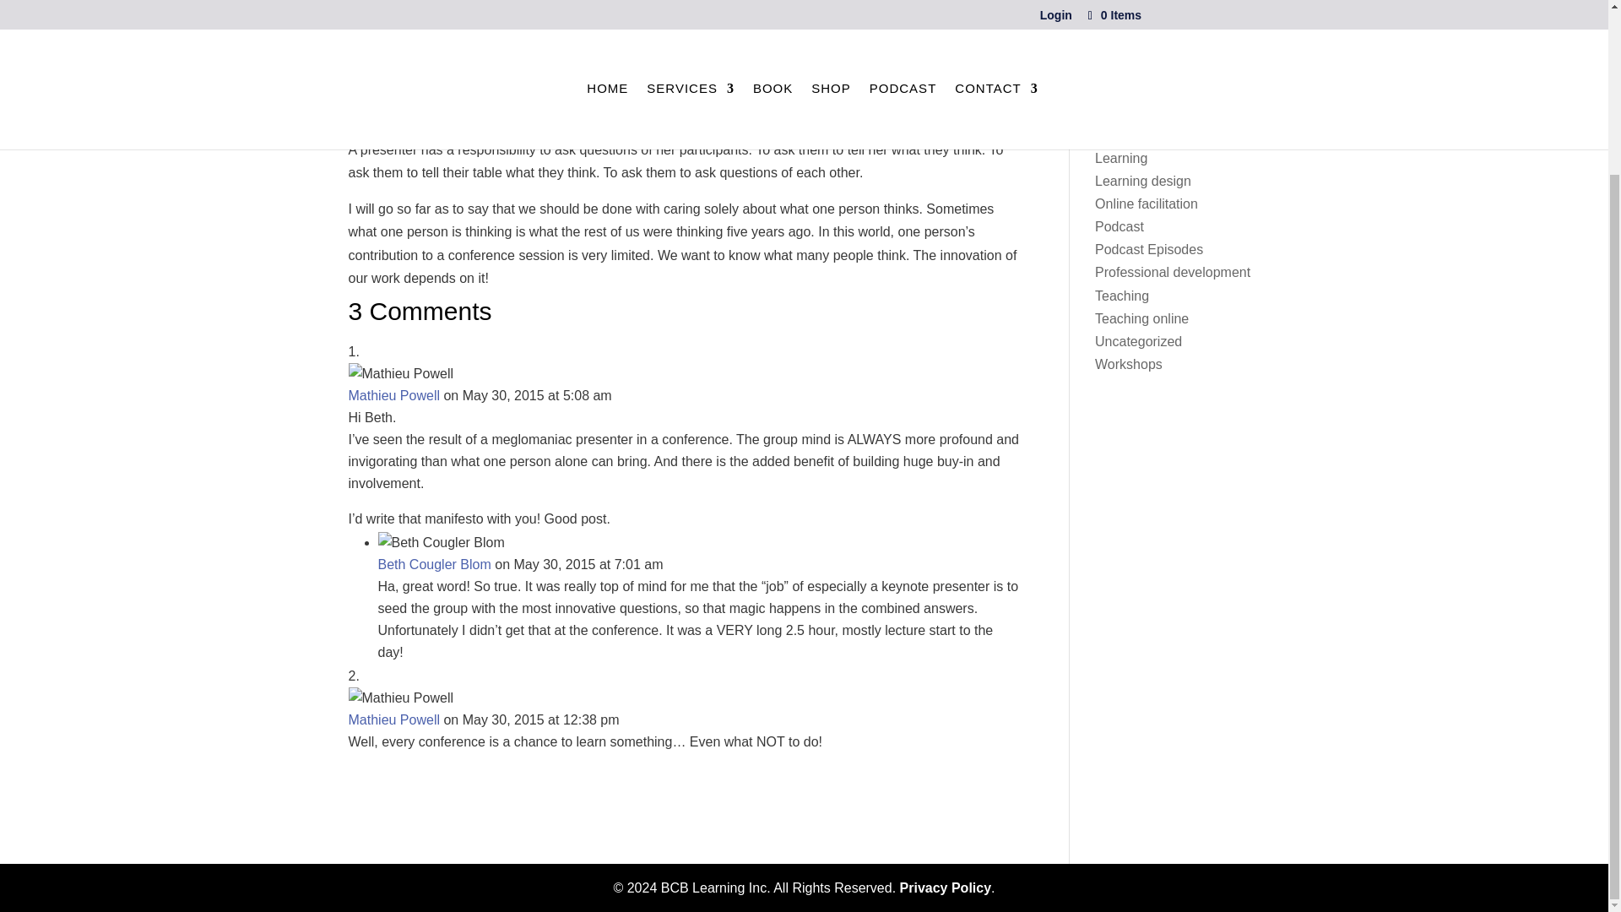 This screenshot has height=912, width=1621. I want to click on Books, so click(1113, 44).